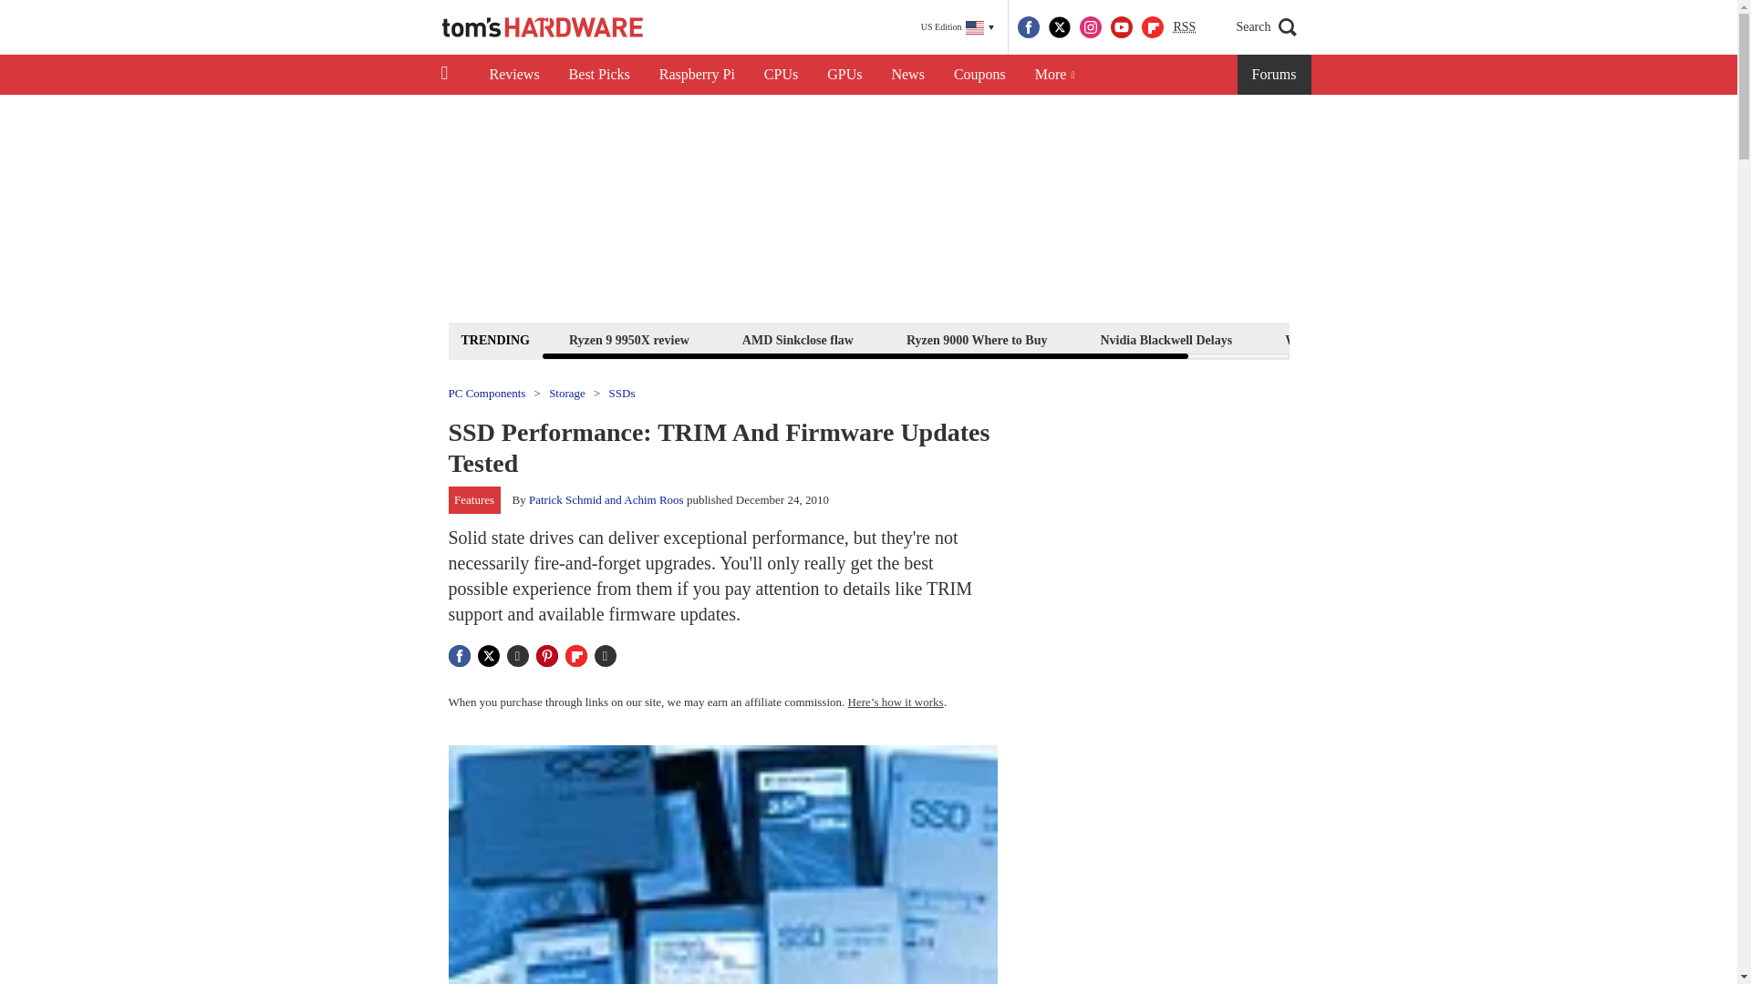 The image size is (1751, 984). What do you see at coordinates (1184, 27) in the screenshot?
I see `RSS` at bounding box center [1184, 27].